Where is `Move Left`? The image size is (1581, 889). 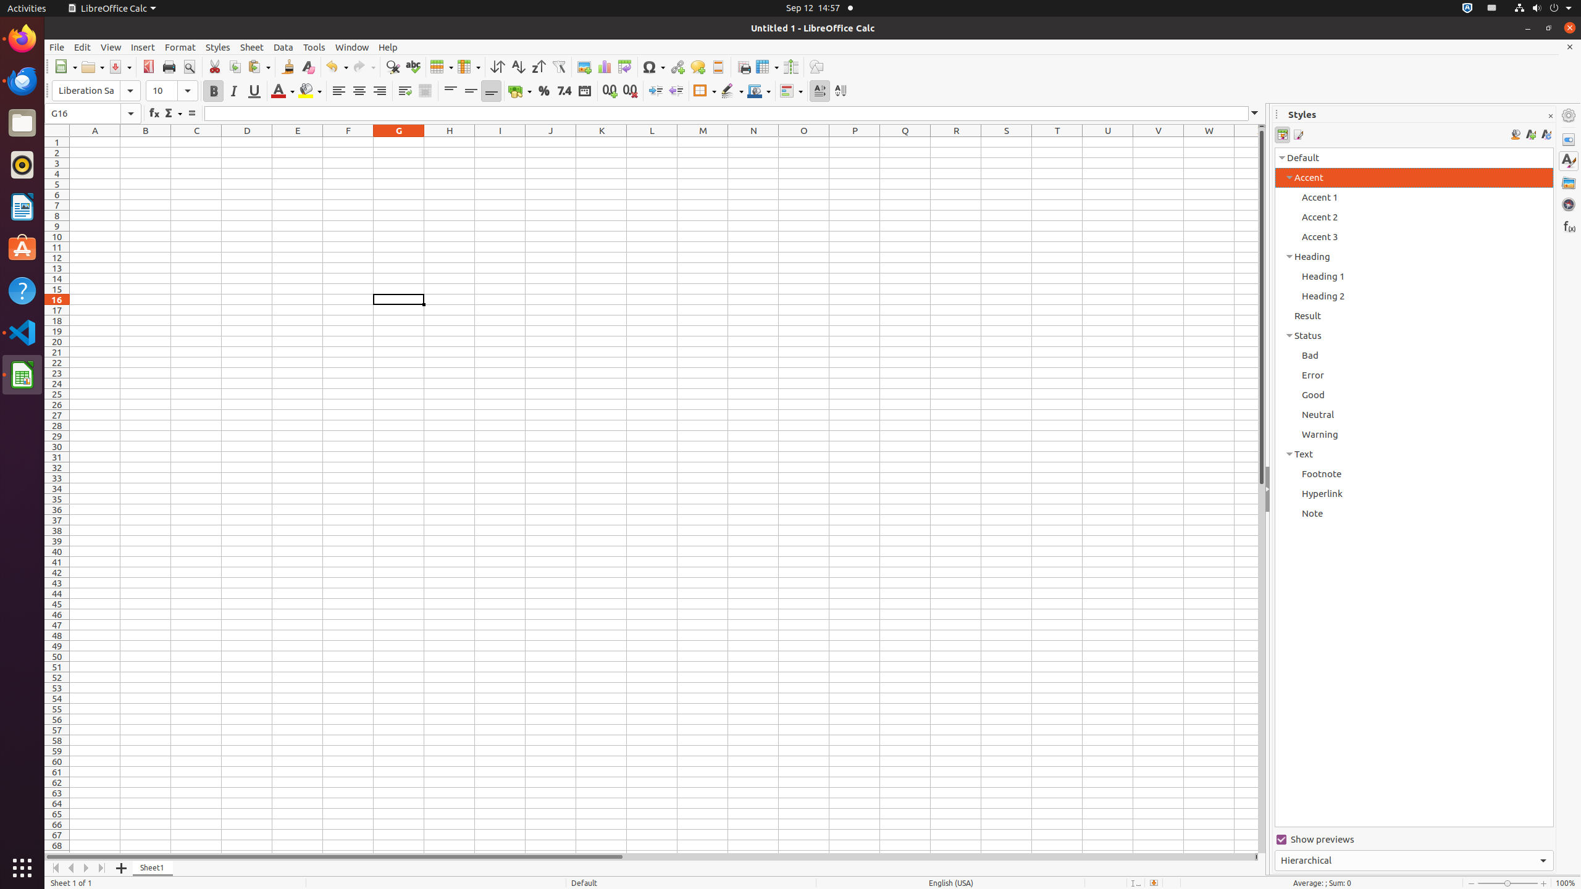 Move Left is located at coordinates (72, 868).